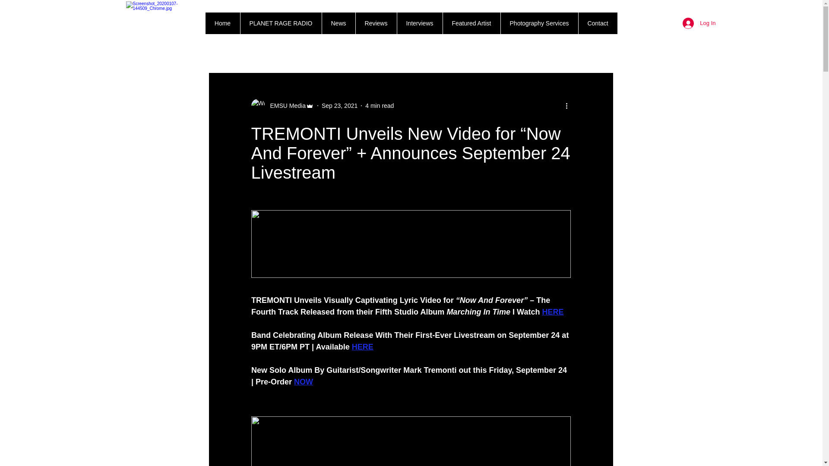  What do you see at coordinates (223, 23) in the screenshot?
I see `Home` at bounding box center [223, 23].